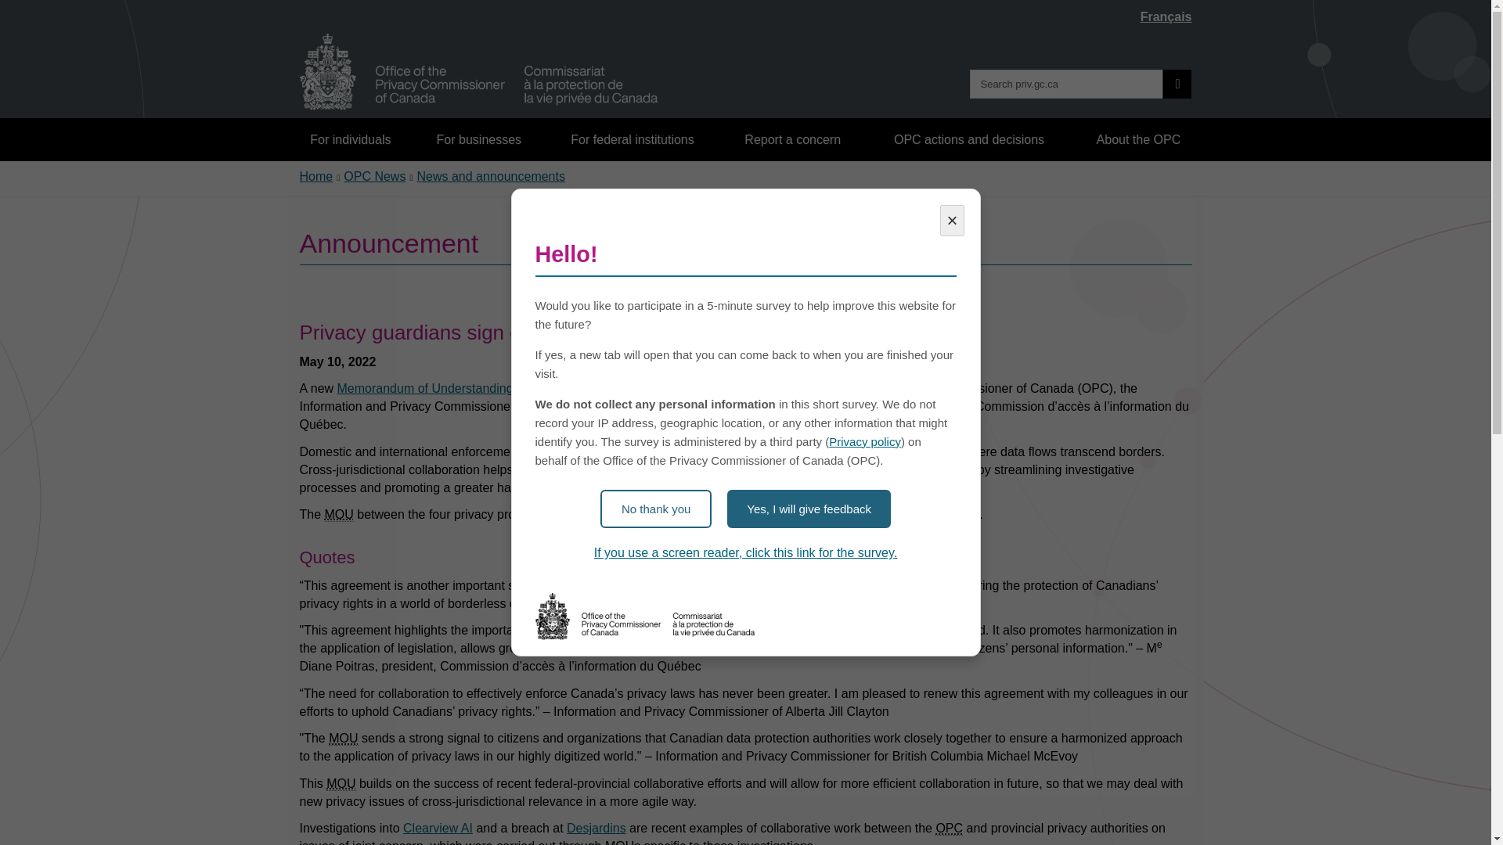 Image resolution: width=1503 pixels, height=845 pixels. Describe the element at coordinates (478, 72) in the screenshot. I see `Office of the Privacy Commissioner of Canada` at that location.